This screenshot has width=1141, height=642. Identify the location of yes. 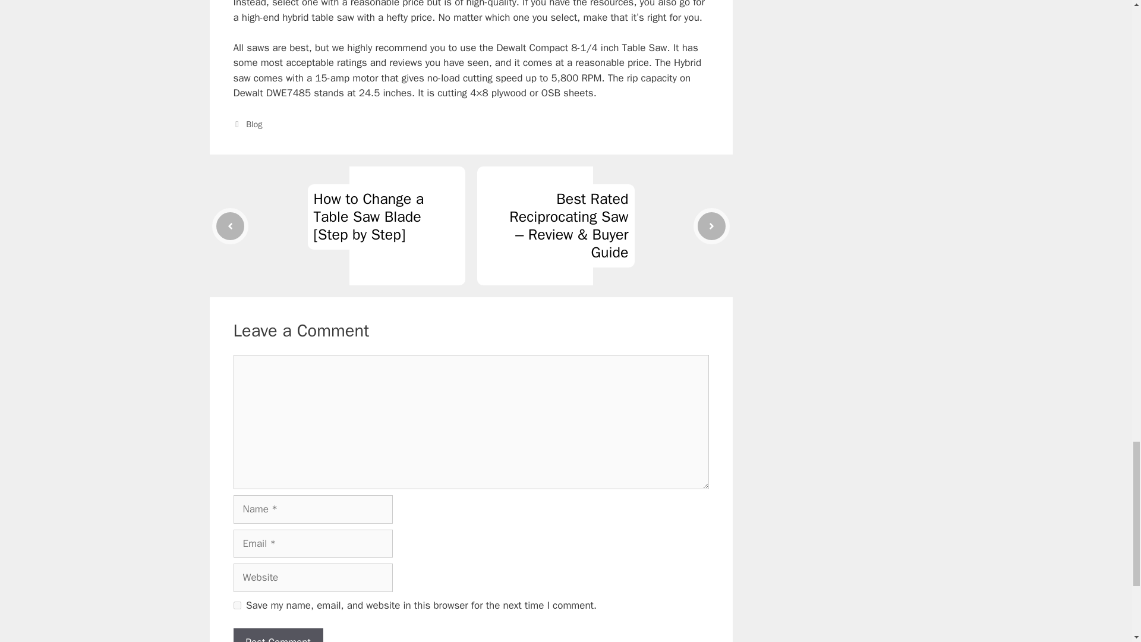
(237, 605).